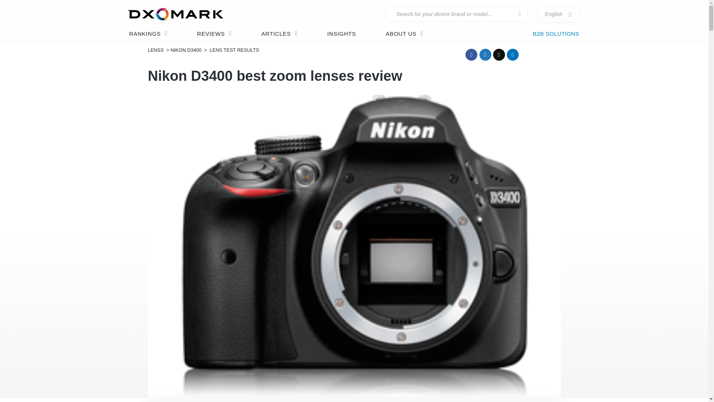  I want to click on English, so click(553, 14).